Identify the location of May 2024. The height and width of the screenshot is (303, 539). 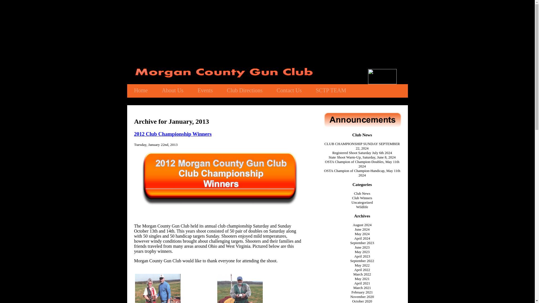
(362, 234).